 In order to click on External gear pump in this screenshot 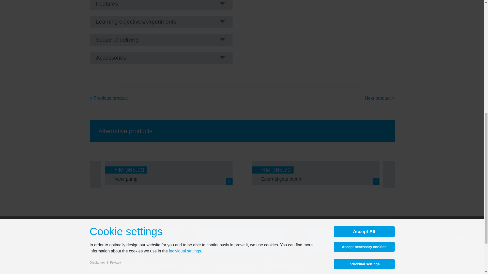, I will do `click(281, 179)`.